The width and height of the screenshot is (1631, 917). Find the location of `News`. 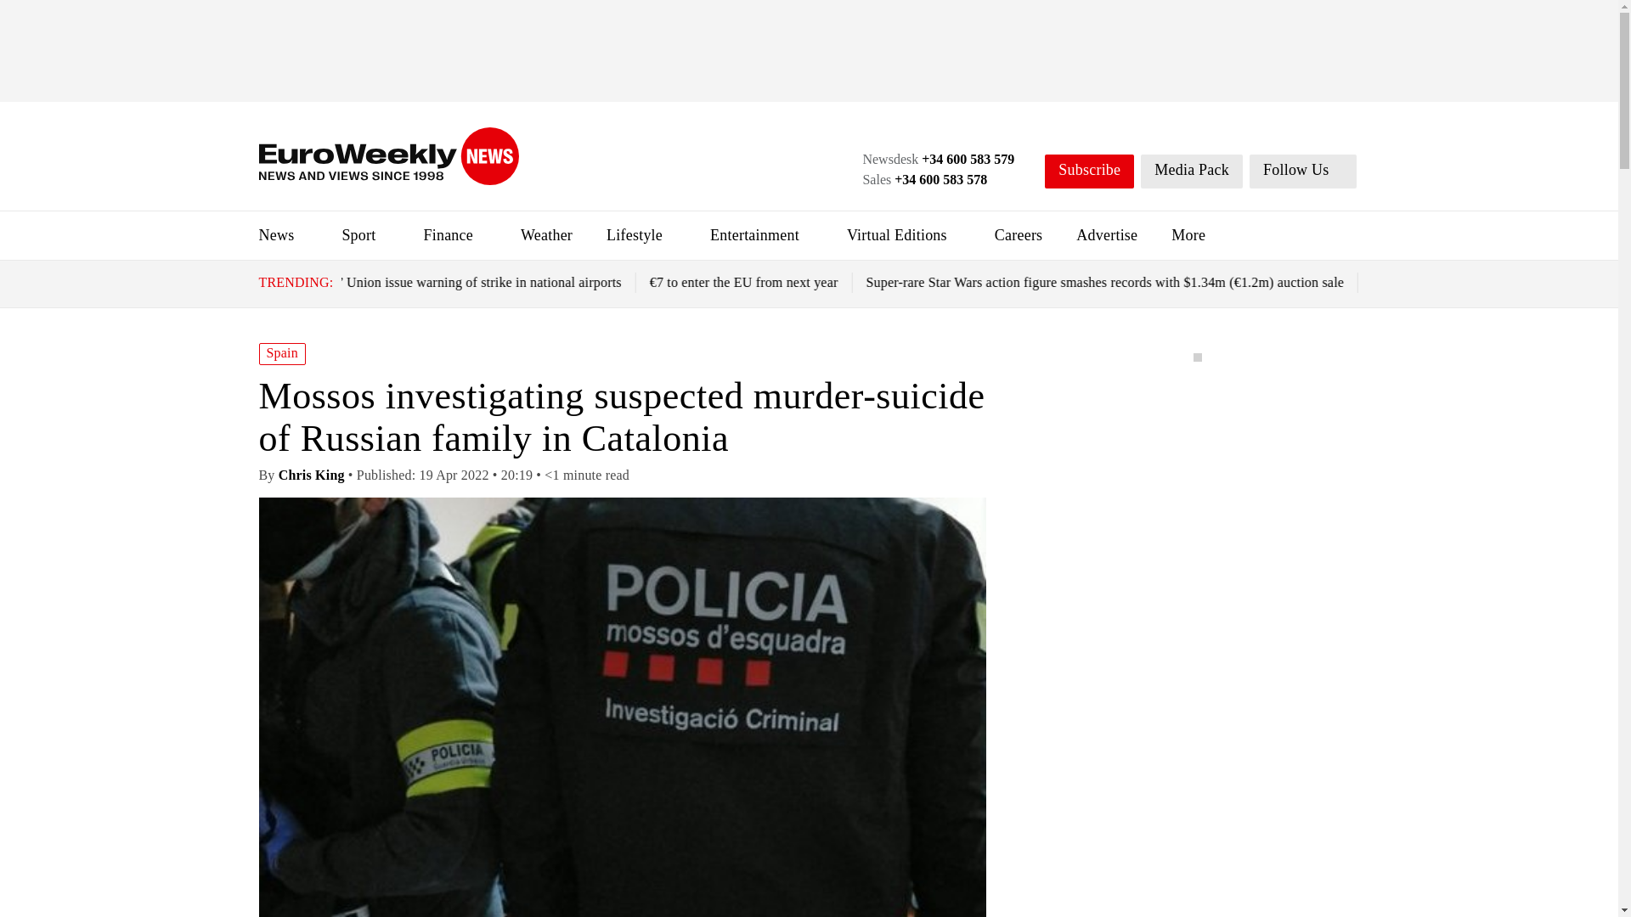

News is located at coordinates (275, 234).